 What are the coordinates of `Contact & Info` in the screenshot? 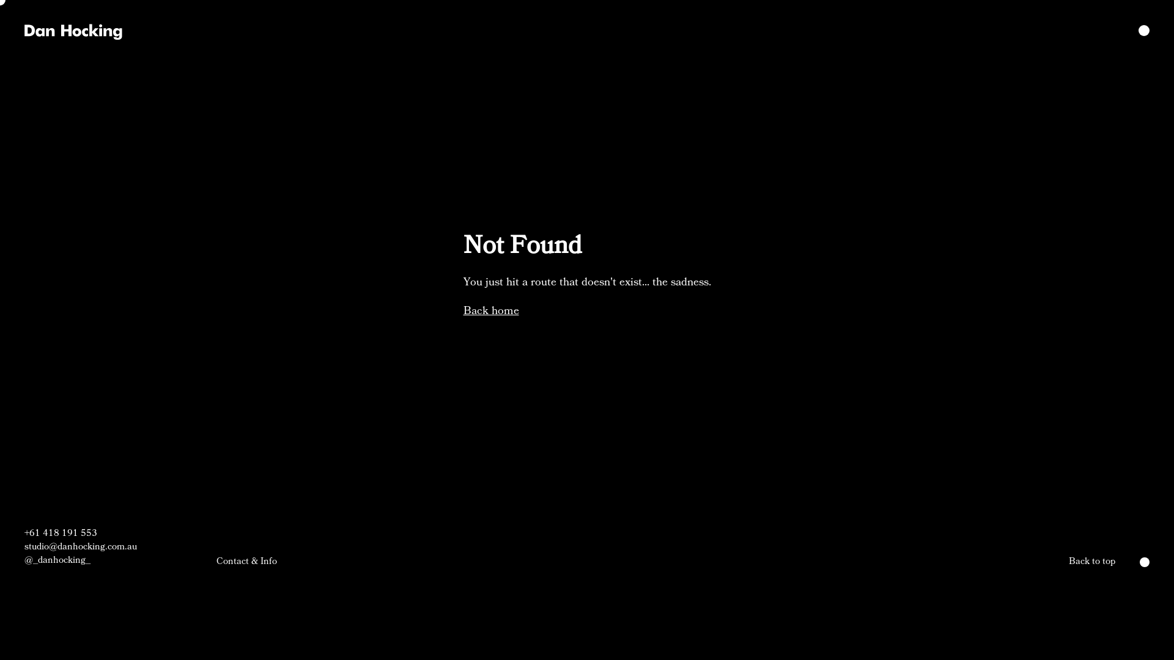 It's located at (247, 562).